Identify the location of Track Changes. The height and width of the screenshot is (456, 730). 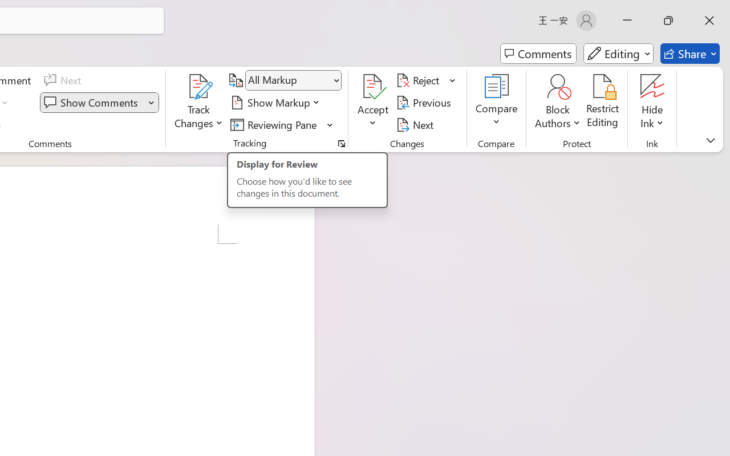
(199, 87).